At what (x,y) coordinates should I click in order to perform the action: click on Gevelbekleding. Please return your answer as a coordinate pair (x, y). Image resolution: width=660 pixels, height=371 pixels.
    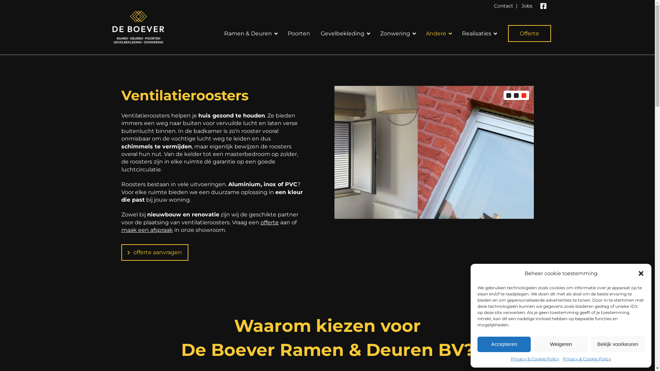
    Looking at the image, I should click on (344, 33).